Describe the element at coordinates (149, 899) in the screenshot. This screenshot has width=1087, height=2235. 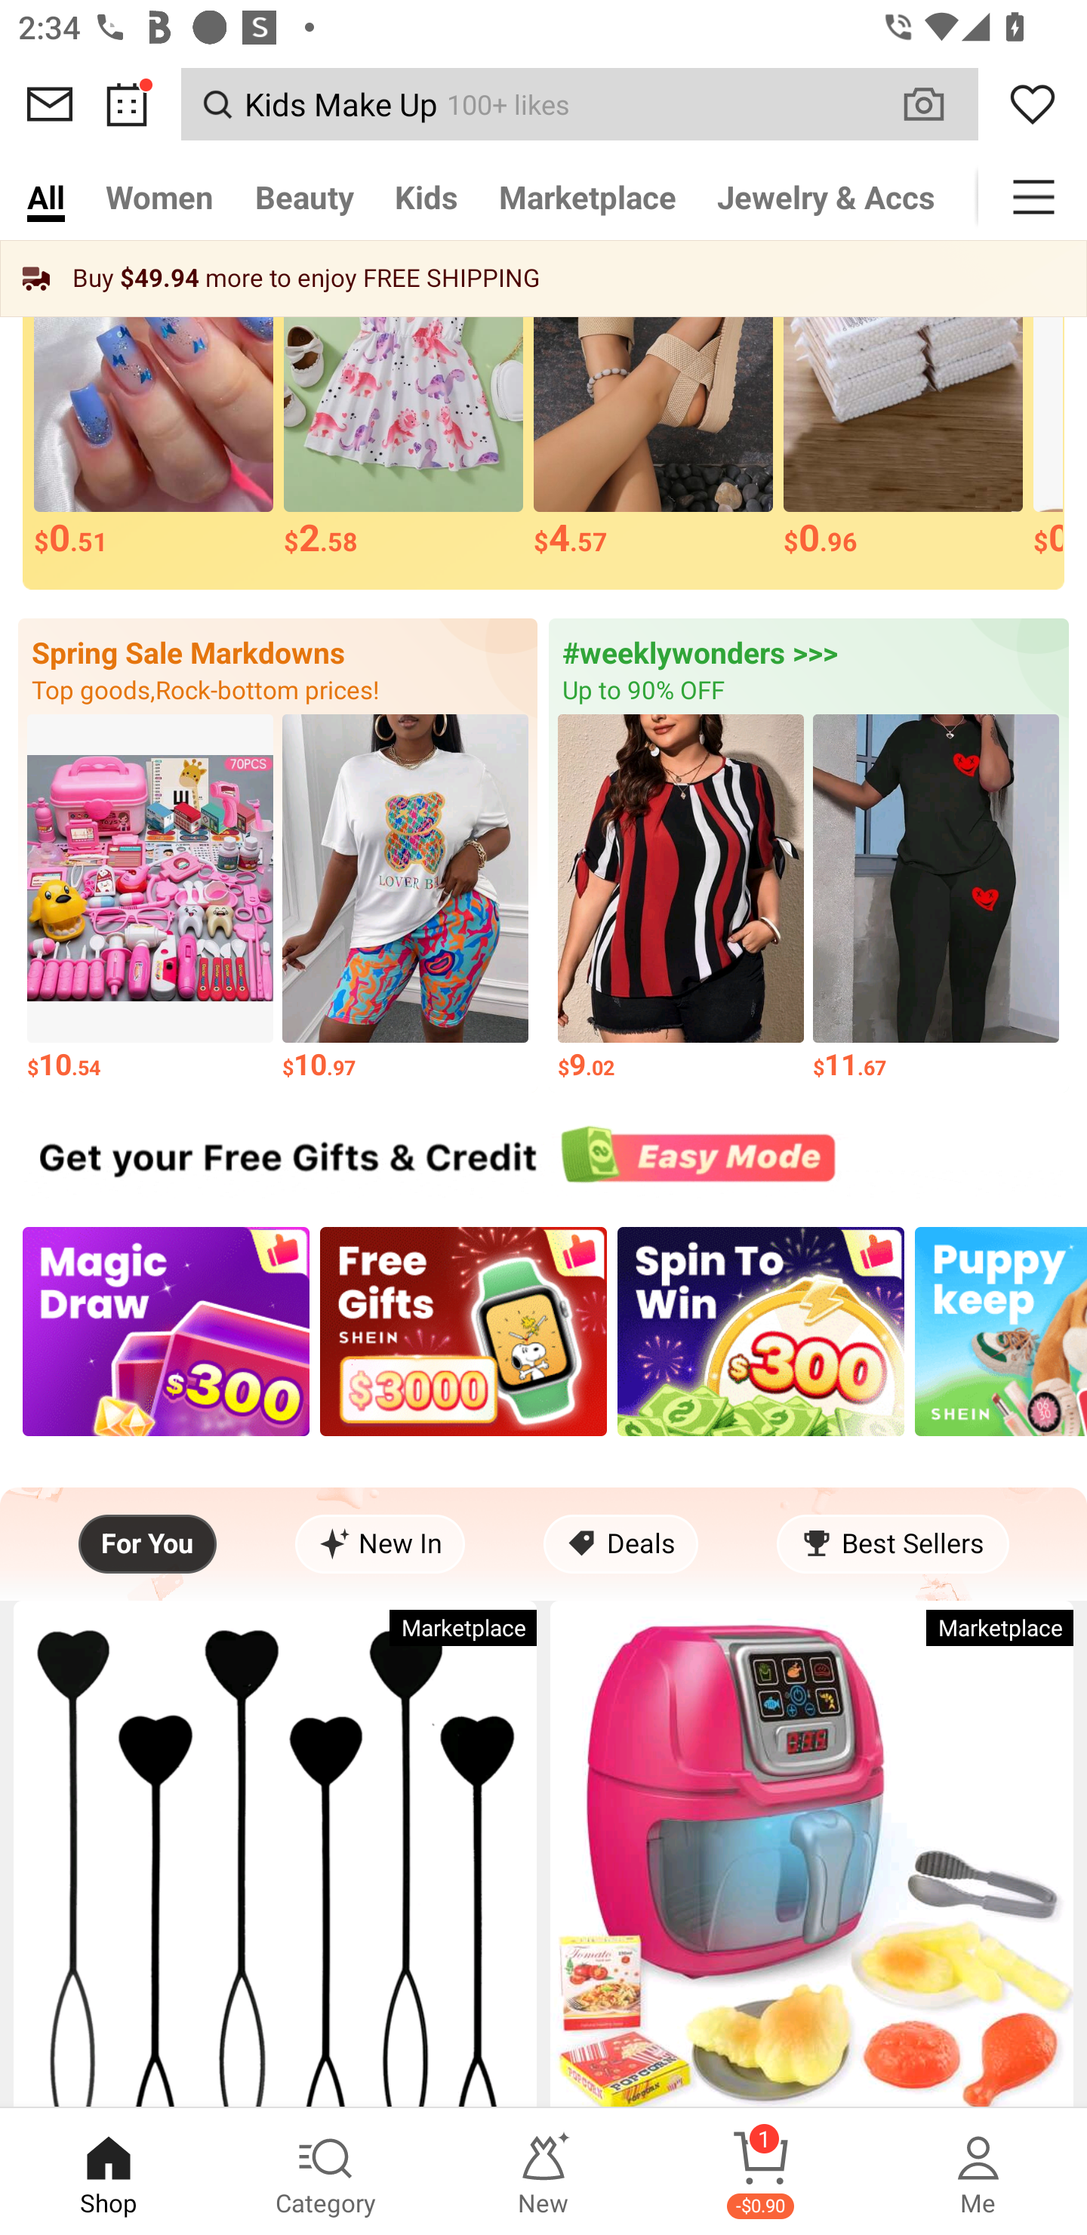
I see `$10.54 Price $10.54` at that location.